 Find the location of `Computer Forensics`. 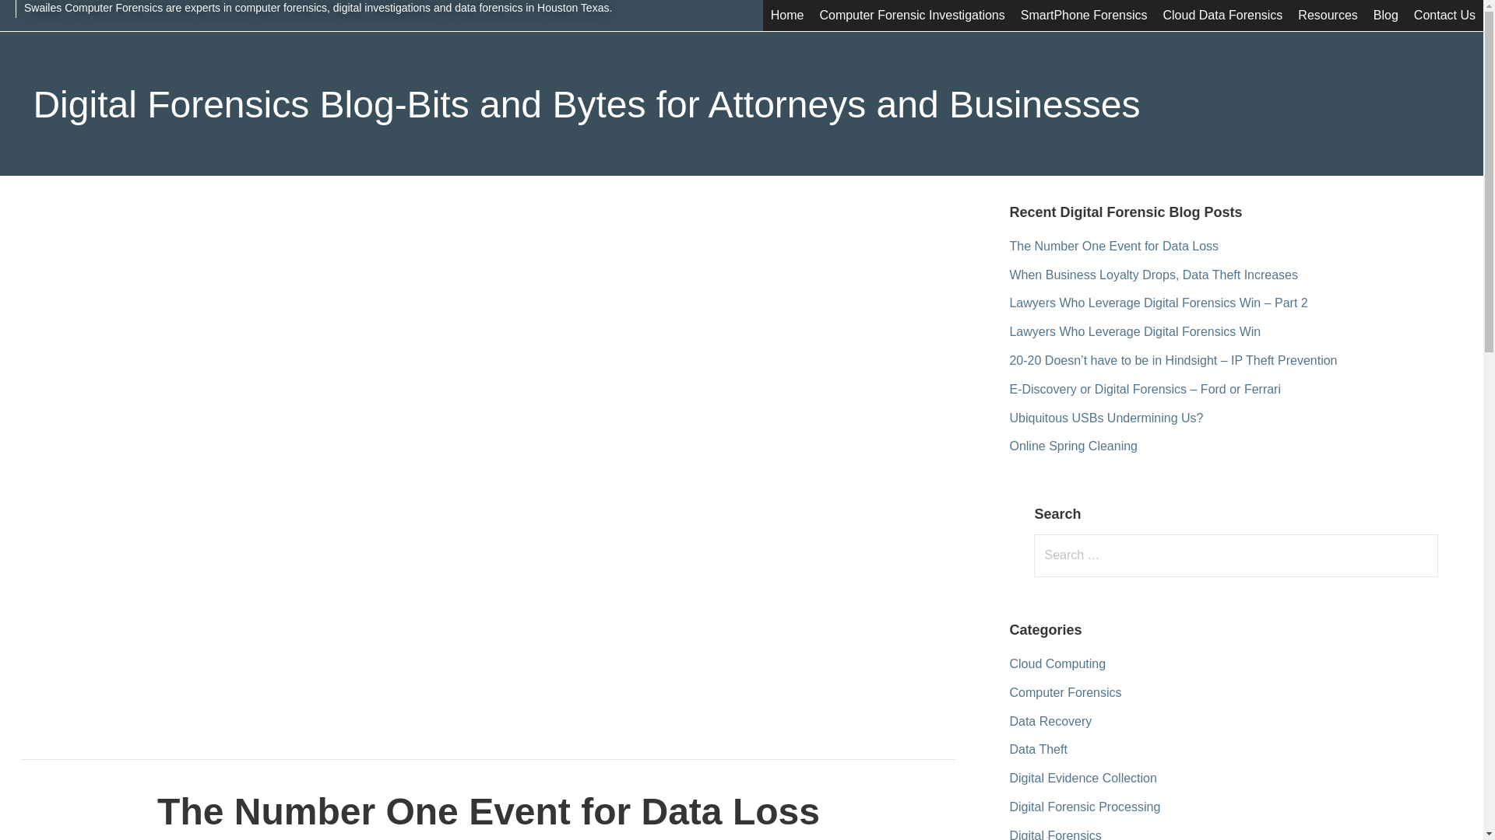

Computer Forensics is located at coordinates (1065, 692).